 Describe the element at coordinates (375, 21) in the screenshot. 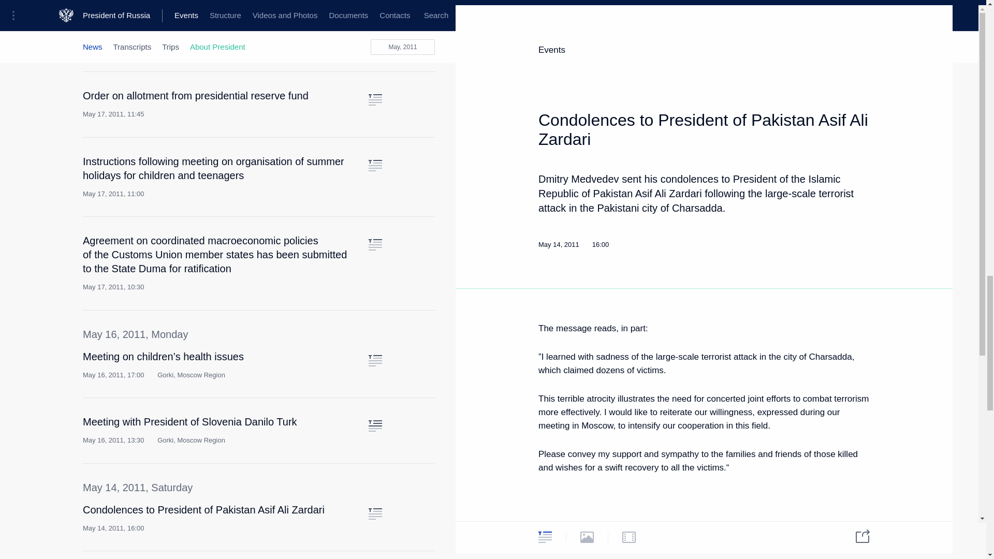

I see `Text of the article` at that location.